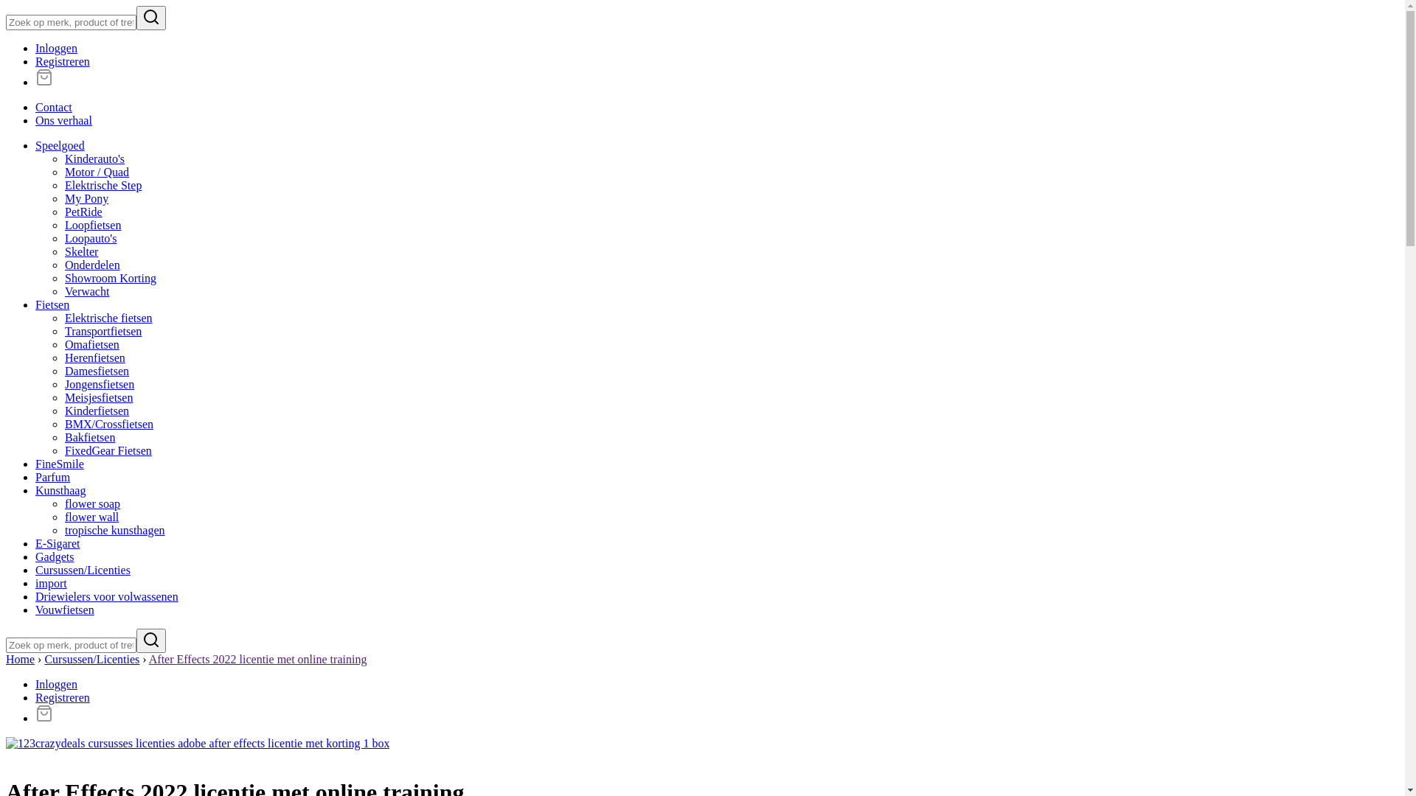 This screenshot has height=796, width=1416. Describe the element at coordinates (54, 108) in the screenshot. I see `Contact` at that location.